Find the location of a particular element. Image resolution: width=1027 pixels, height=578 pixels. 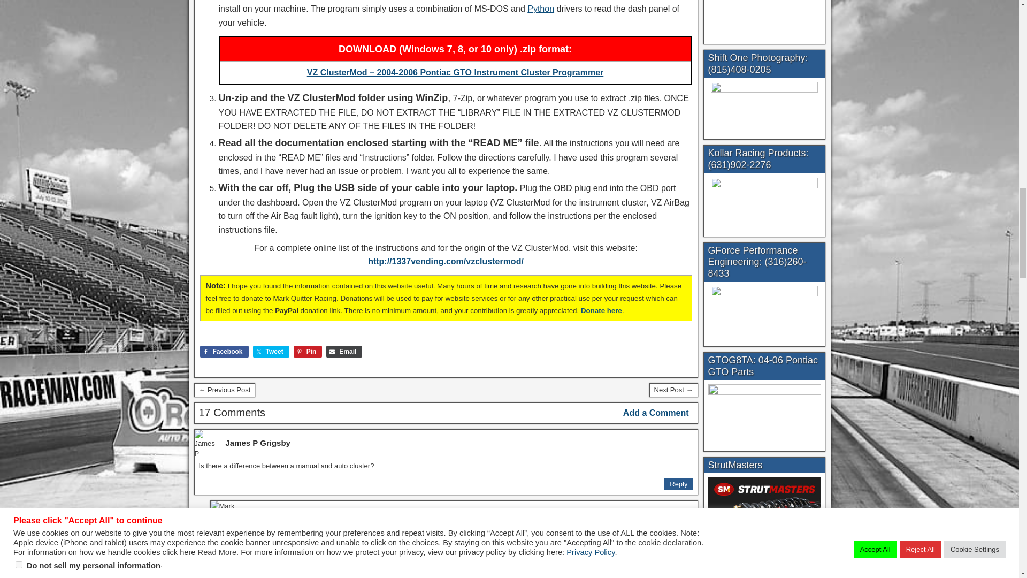

Secret Menu is located at coordinates (673, 390).